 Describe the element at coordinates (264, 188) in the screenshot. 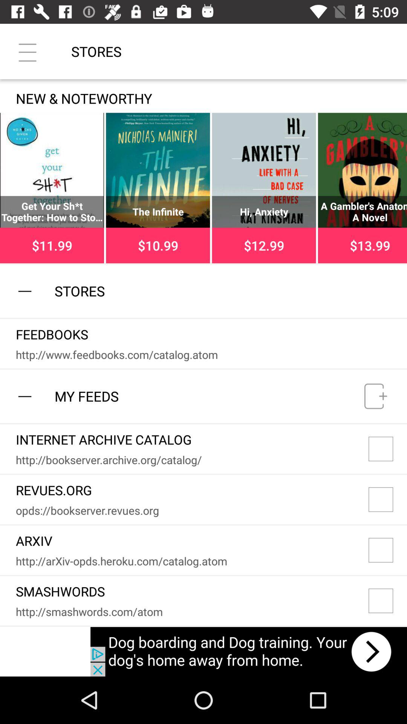

I see `select third thumbnail` at that location.